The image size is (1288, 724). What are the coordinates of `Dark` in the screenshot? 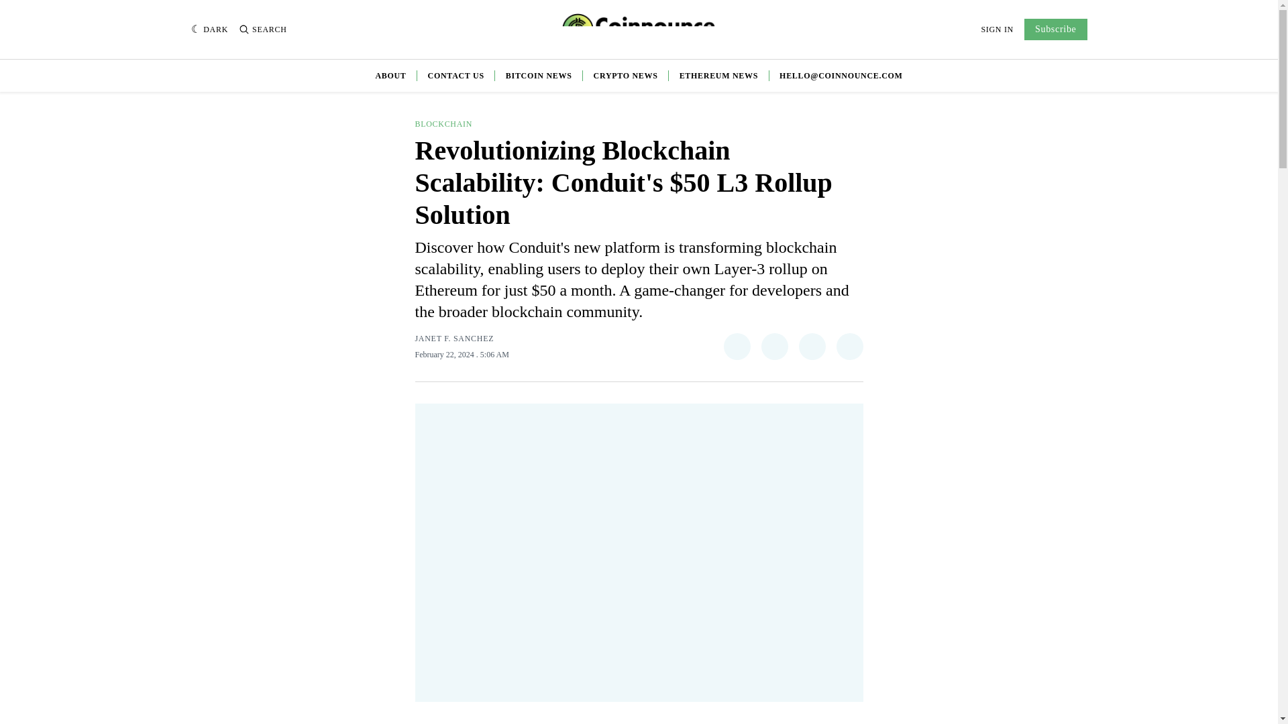 It's located at (209, 29).